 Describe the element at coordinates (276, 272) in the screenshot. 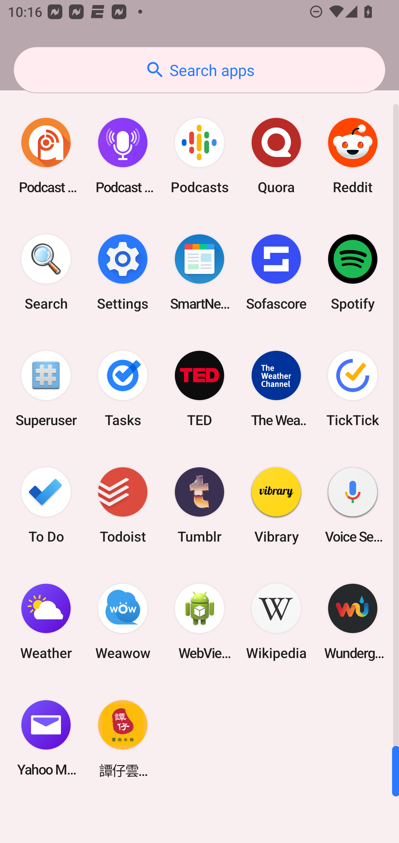

I see `Sofascore` at that location.